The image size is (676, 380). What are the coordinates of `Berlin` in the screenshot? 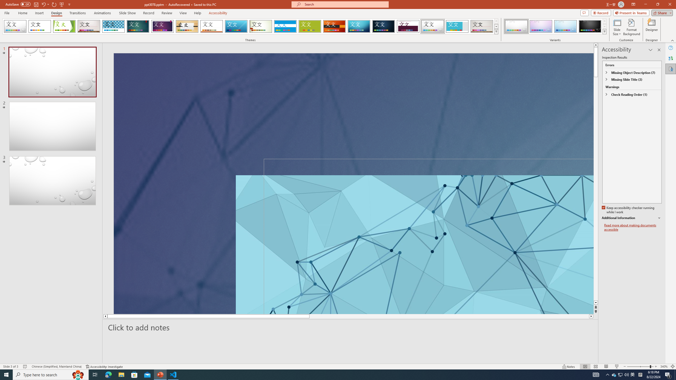 It's located at (335, 26).